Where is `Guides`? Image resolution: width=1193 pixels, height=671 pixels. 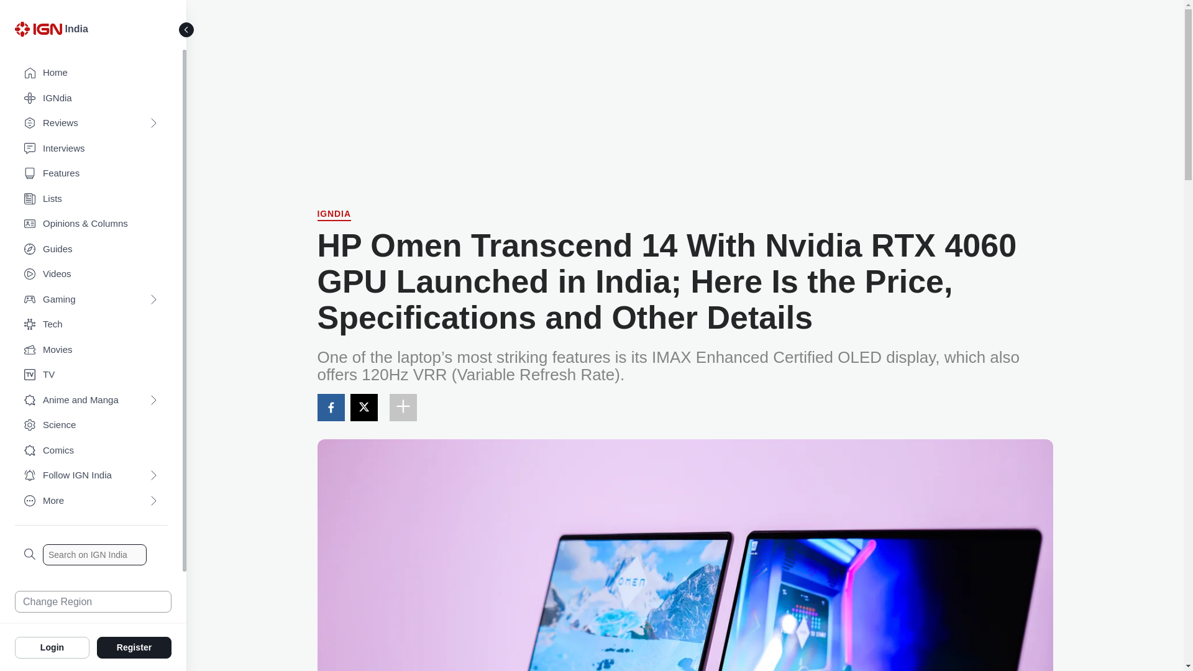 Guides is located at coordinates (91, 250).